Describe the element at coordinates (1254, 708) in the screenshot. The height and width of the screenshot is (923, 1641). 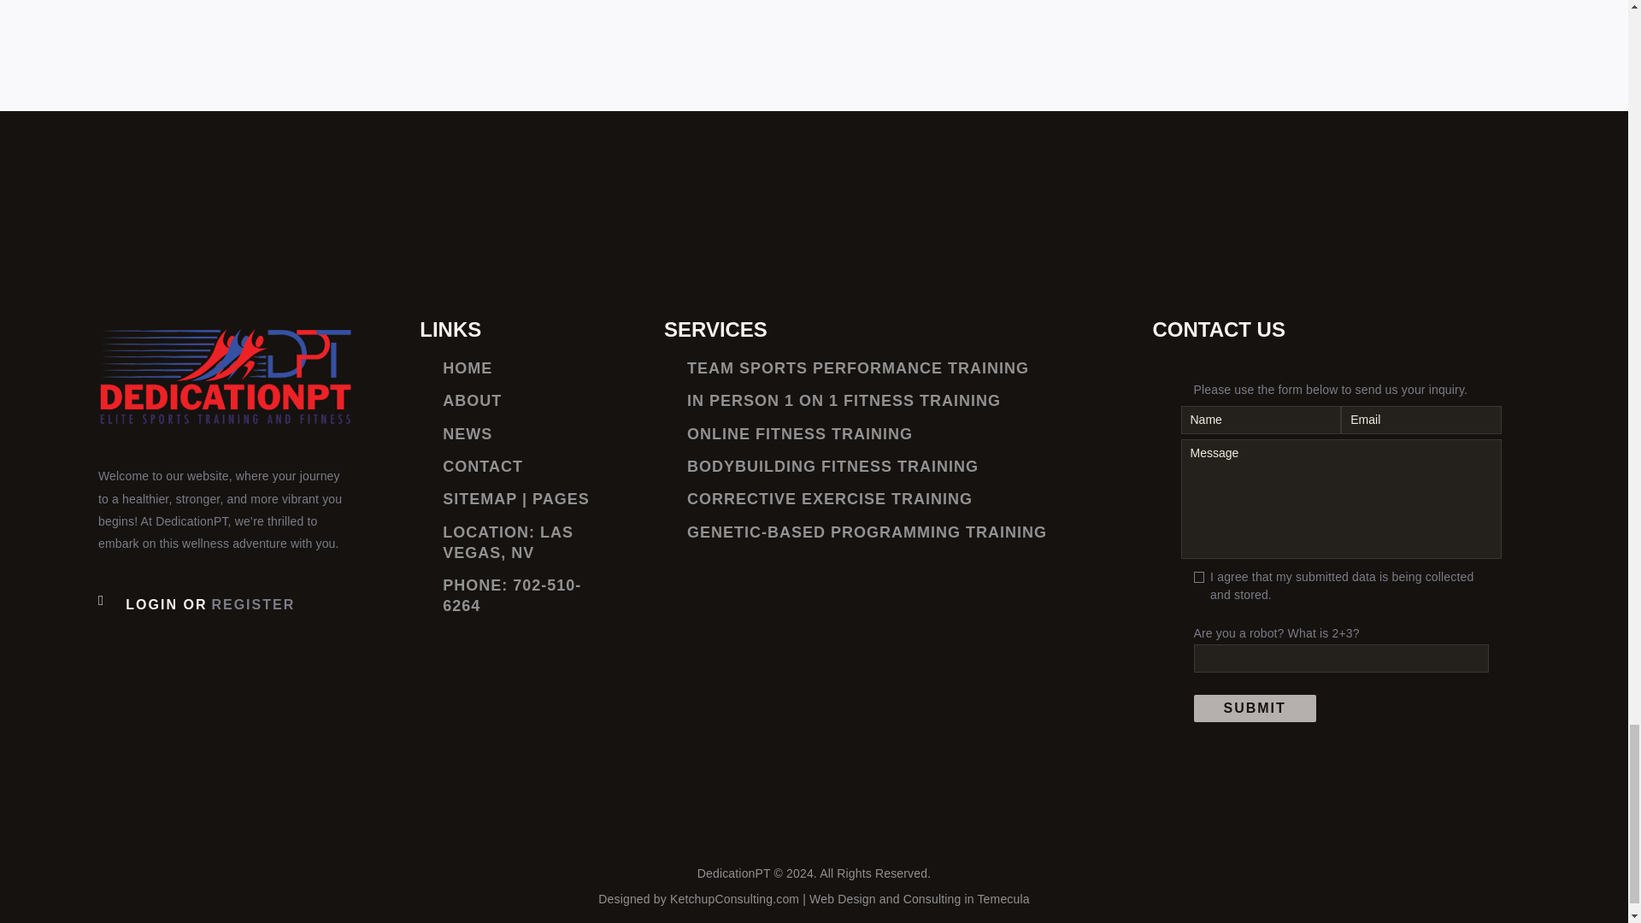
I see `submit` at that location.